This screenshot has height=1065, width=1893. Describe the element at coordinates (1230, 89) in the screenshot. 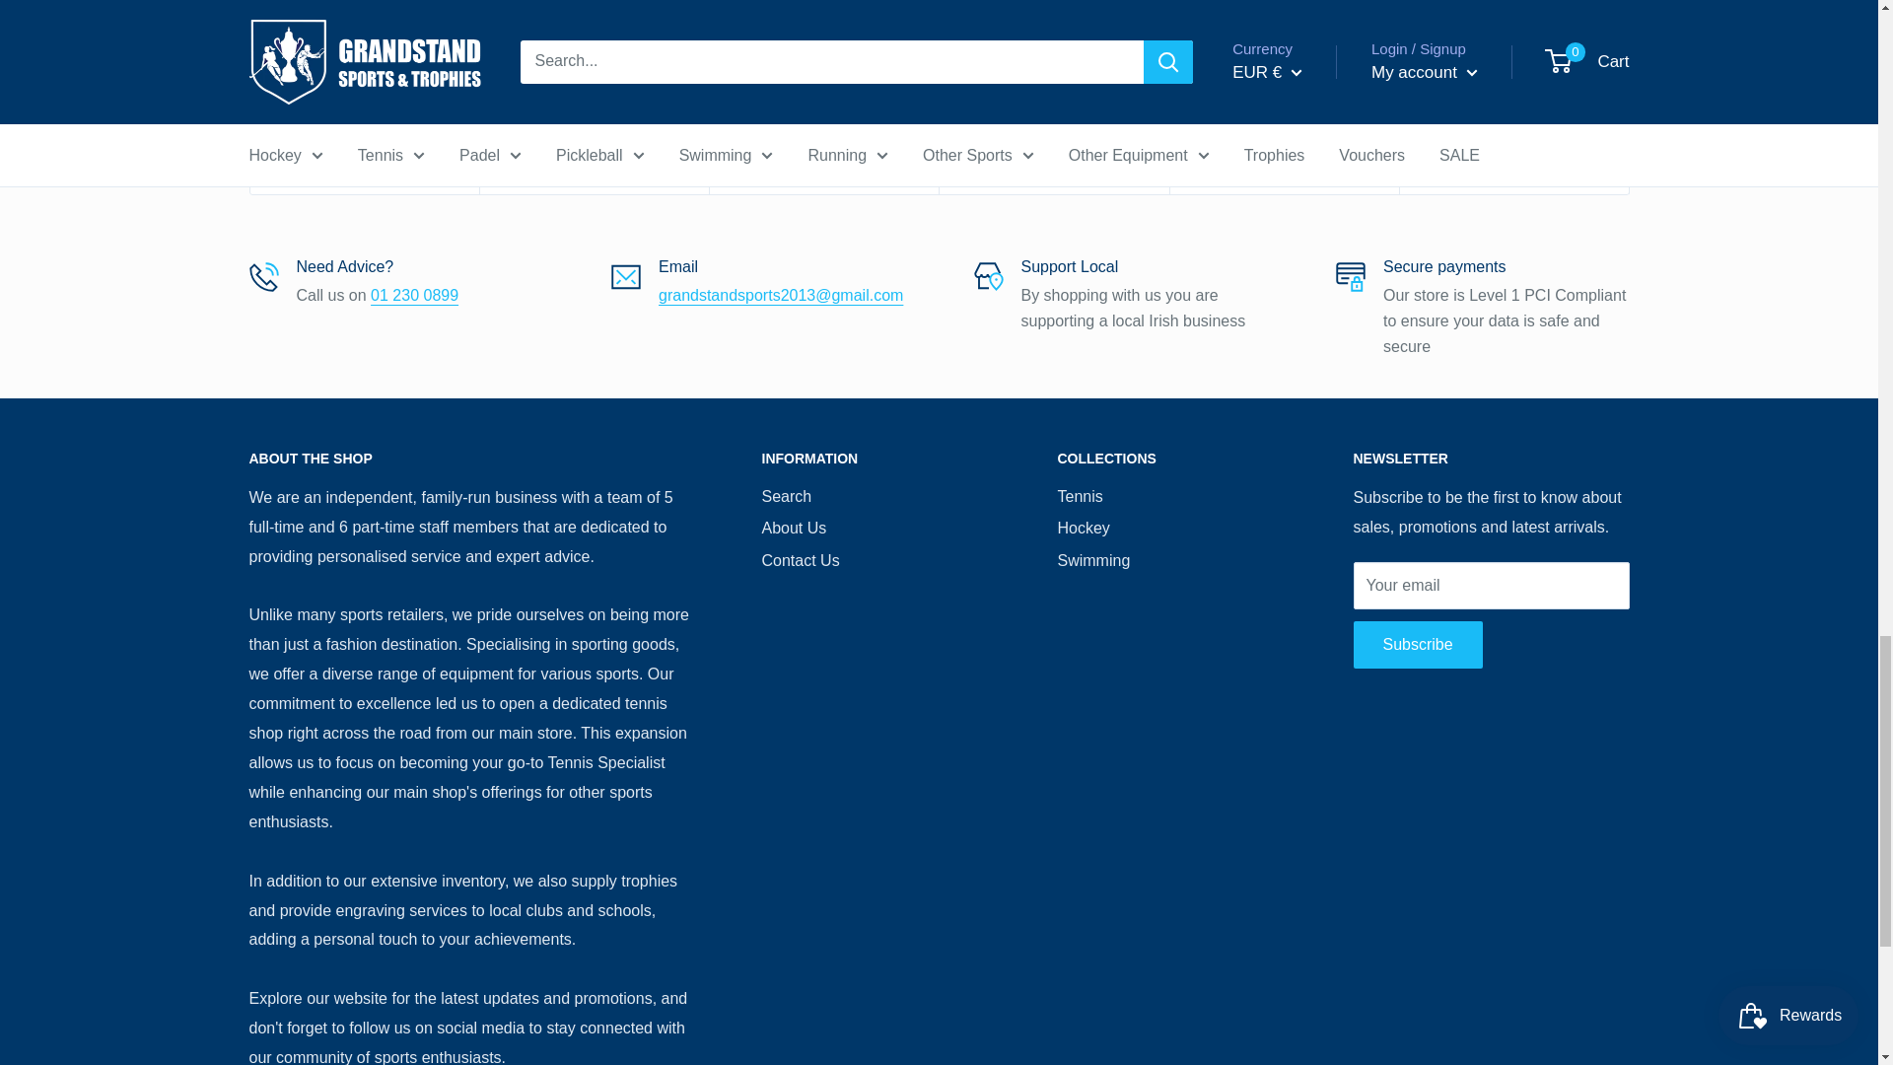

I see `Pink` at that location.